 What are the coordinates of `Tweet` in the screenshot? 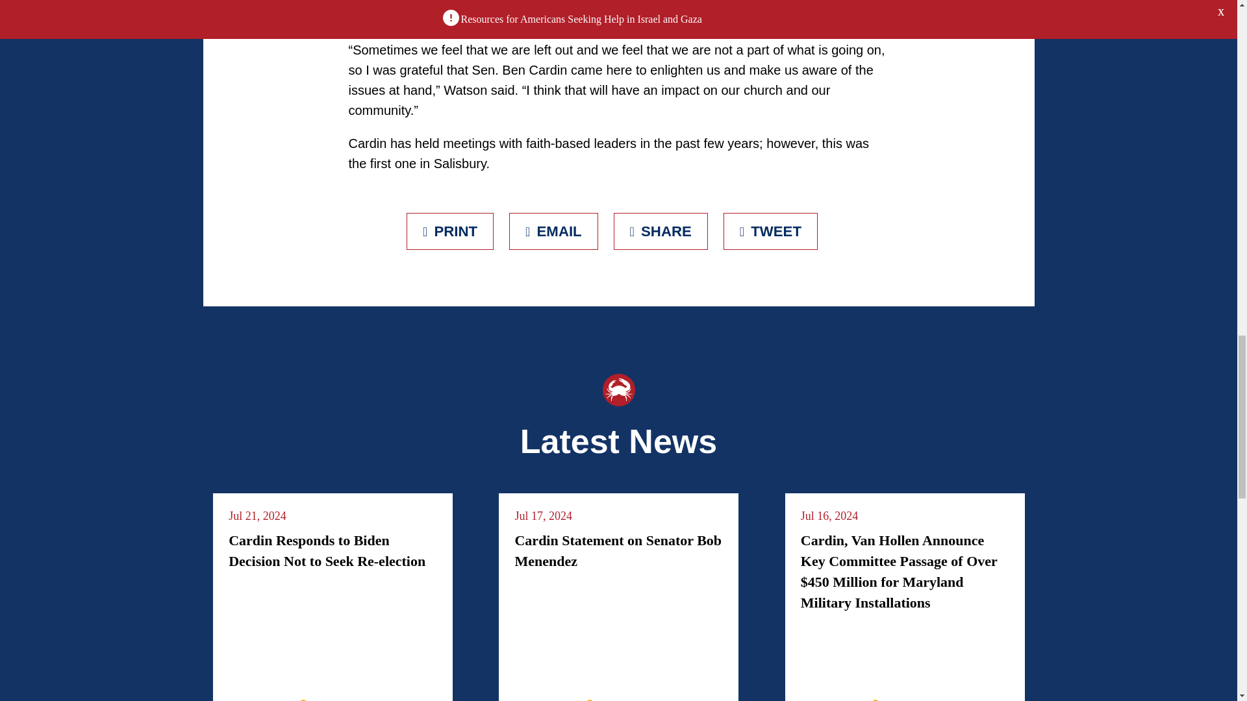 It's located at (770, 231).